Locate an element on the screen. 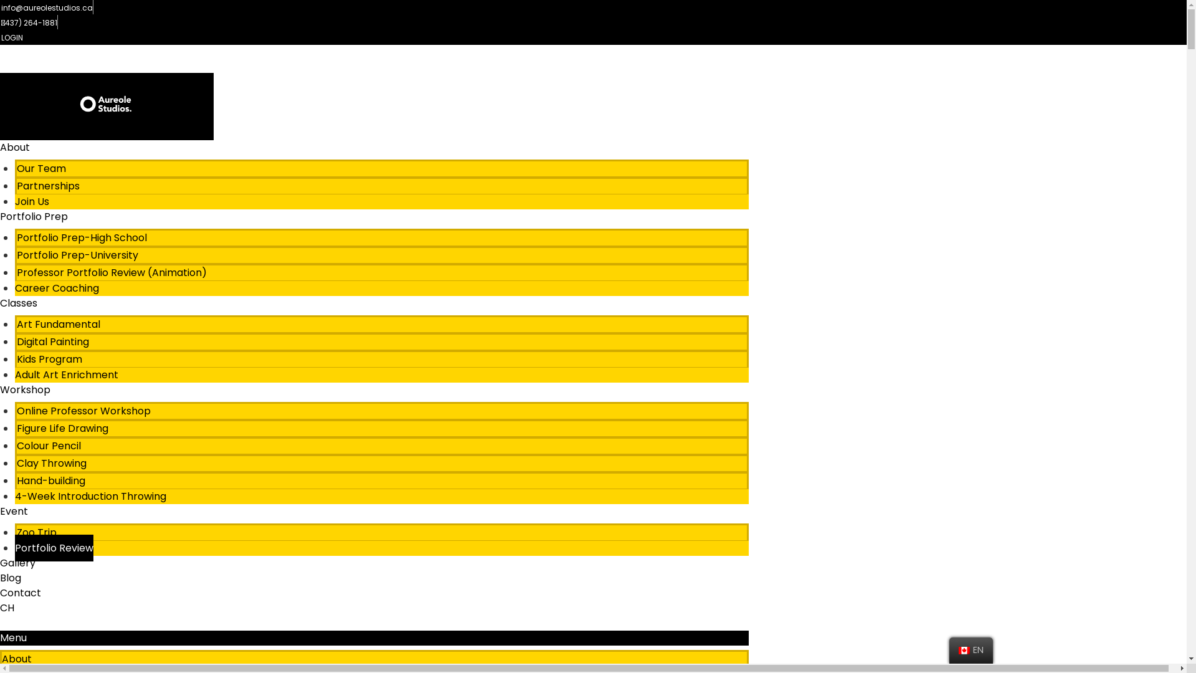 This screenshot has width=1196, height=673. Colour Pencil is located at coordinates (49, 446).